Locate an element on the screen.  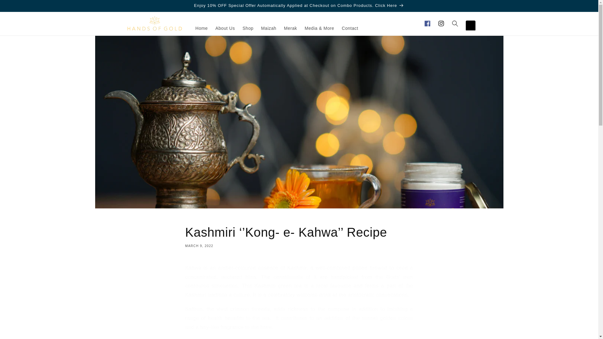
Instagram is located at coordinates (441, 23).